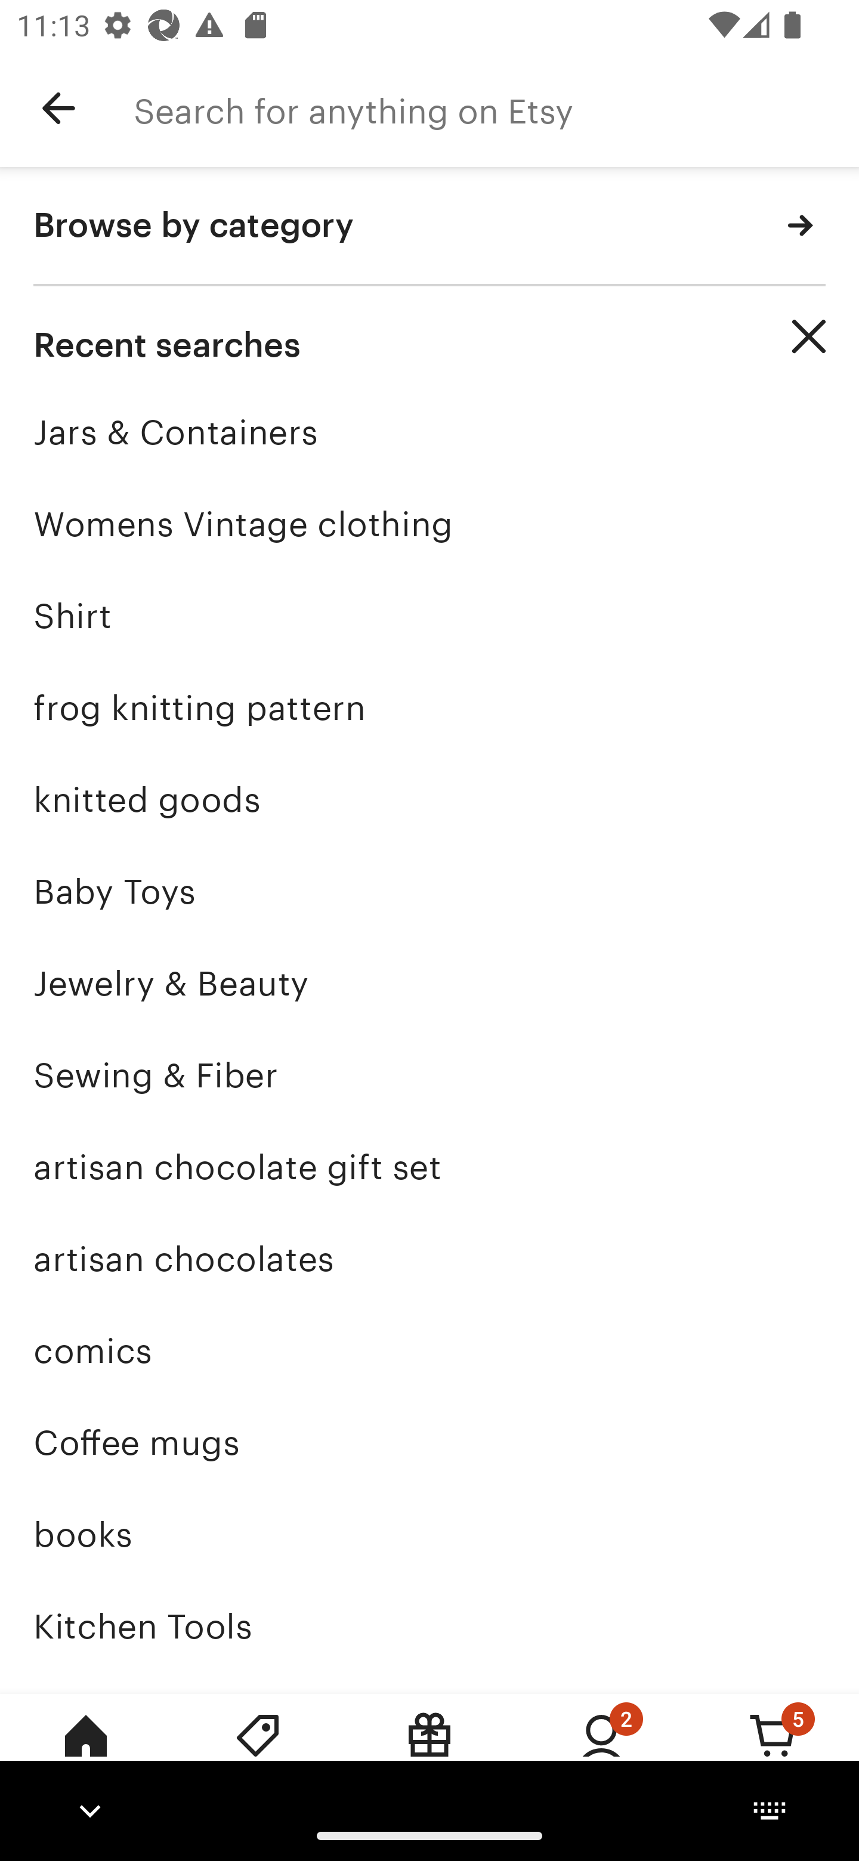 This screenshot has width=859, height=1861. I want to click on Coffee mugs, so click(429, 1443).